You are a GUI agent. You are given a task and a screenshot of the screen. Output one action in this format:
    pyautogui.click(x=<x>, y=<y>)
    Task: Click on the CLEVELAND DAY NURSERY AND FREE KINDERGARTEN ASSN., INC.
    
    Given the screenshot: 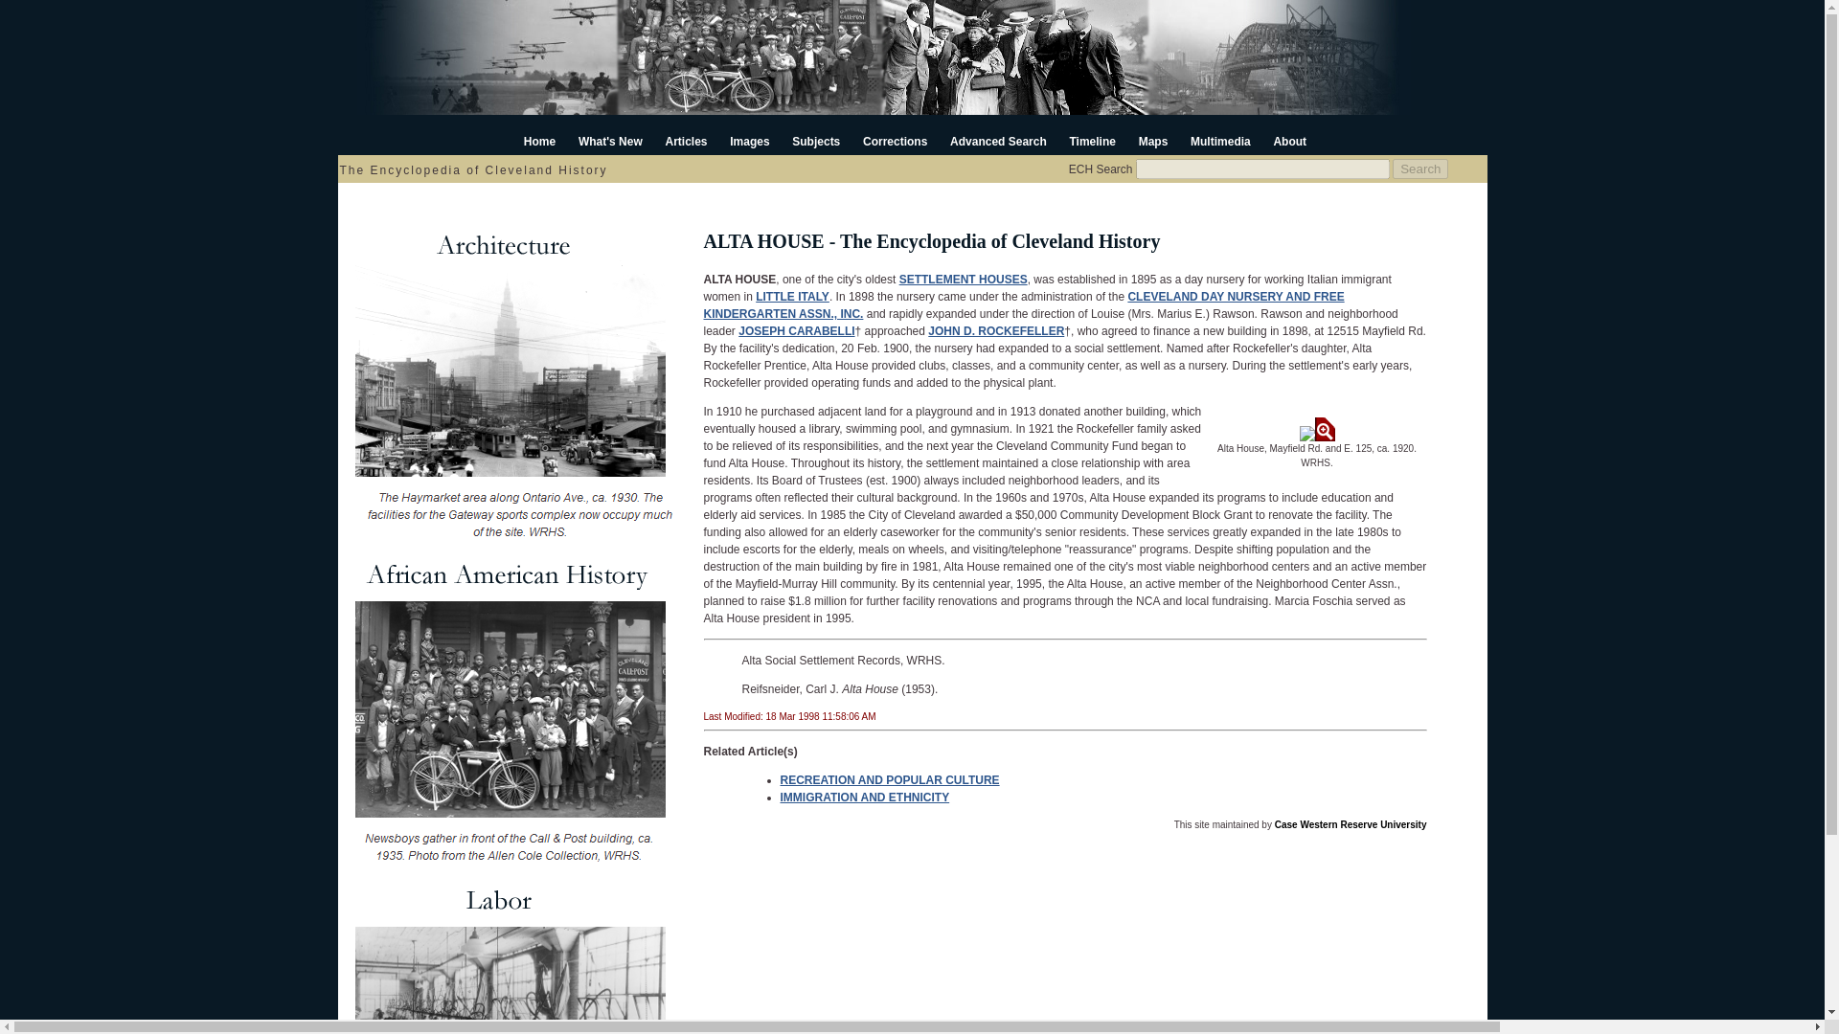 What is the action you would take?
    pyautogui.click(x=1023, y=304)
    